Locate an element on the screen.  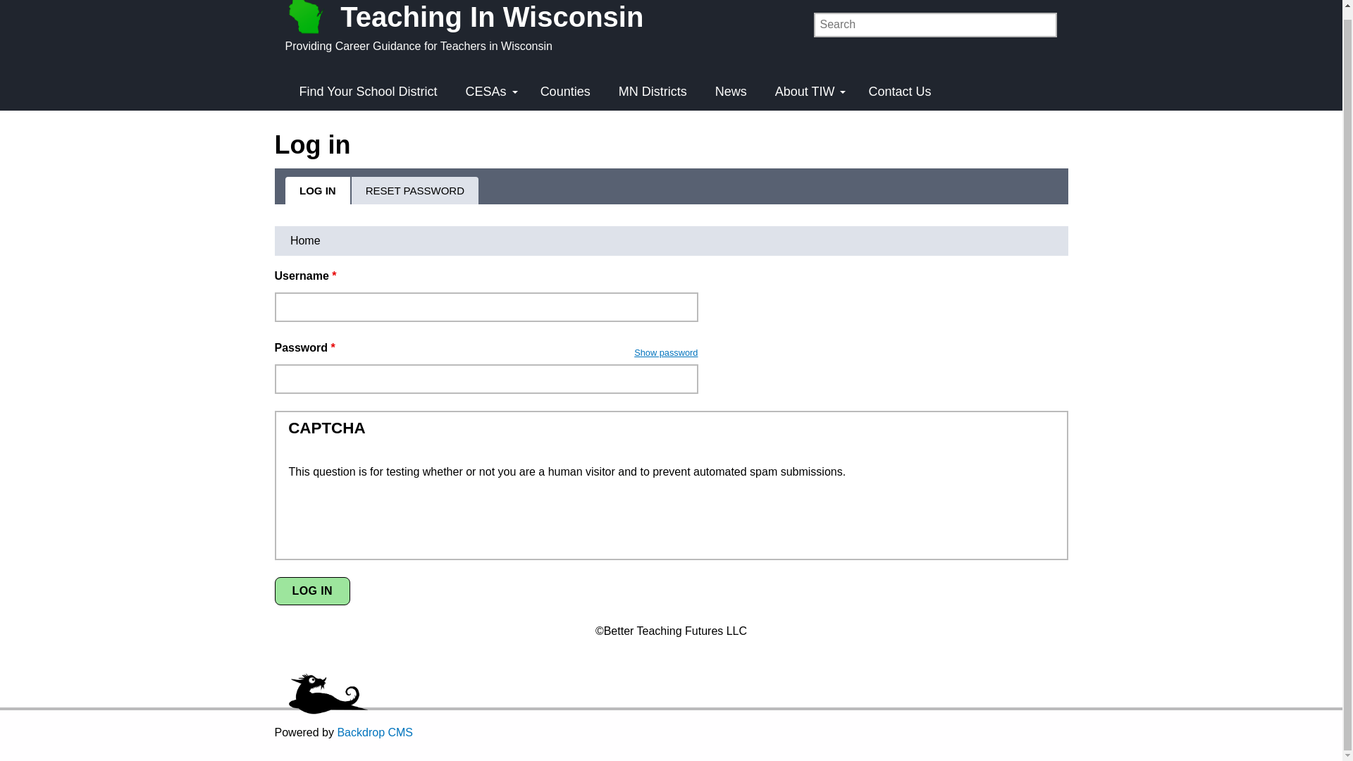
Home is located at coordinates (471, 19).